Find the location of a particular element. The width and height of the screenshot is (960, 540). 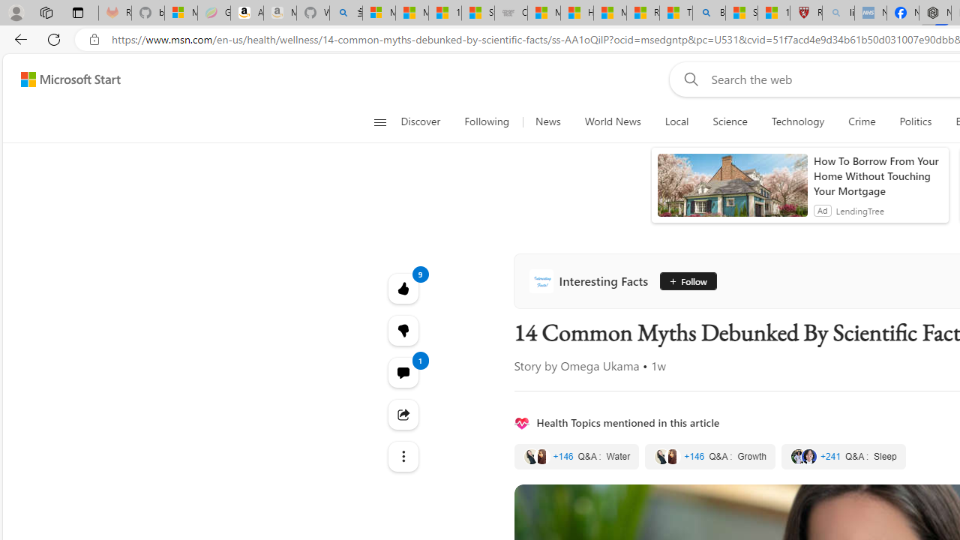

9 is located at coordinates (403, 330).